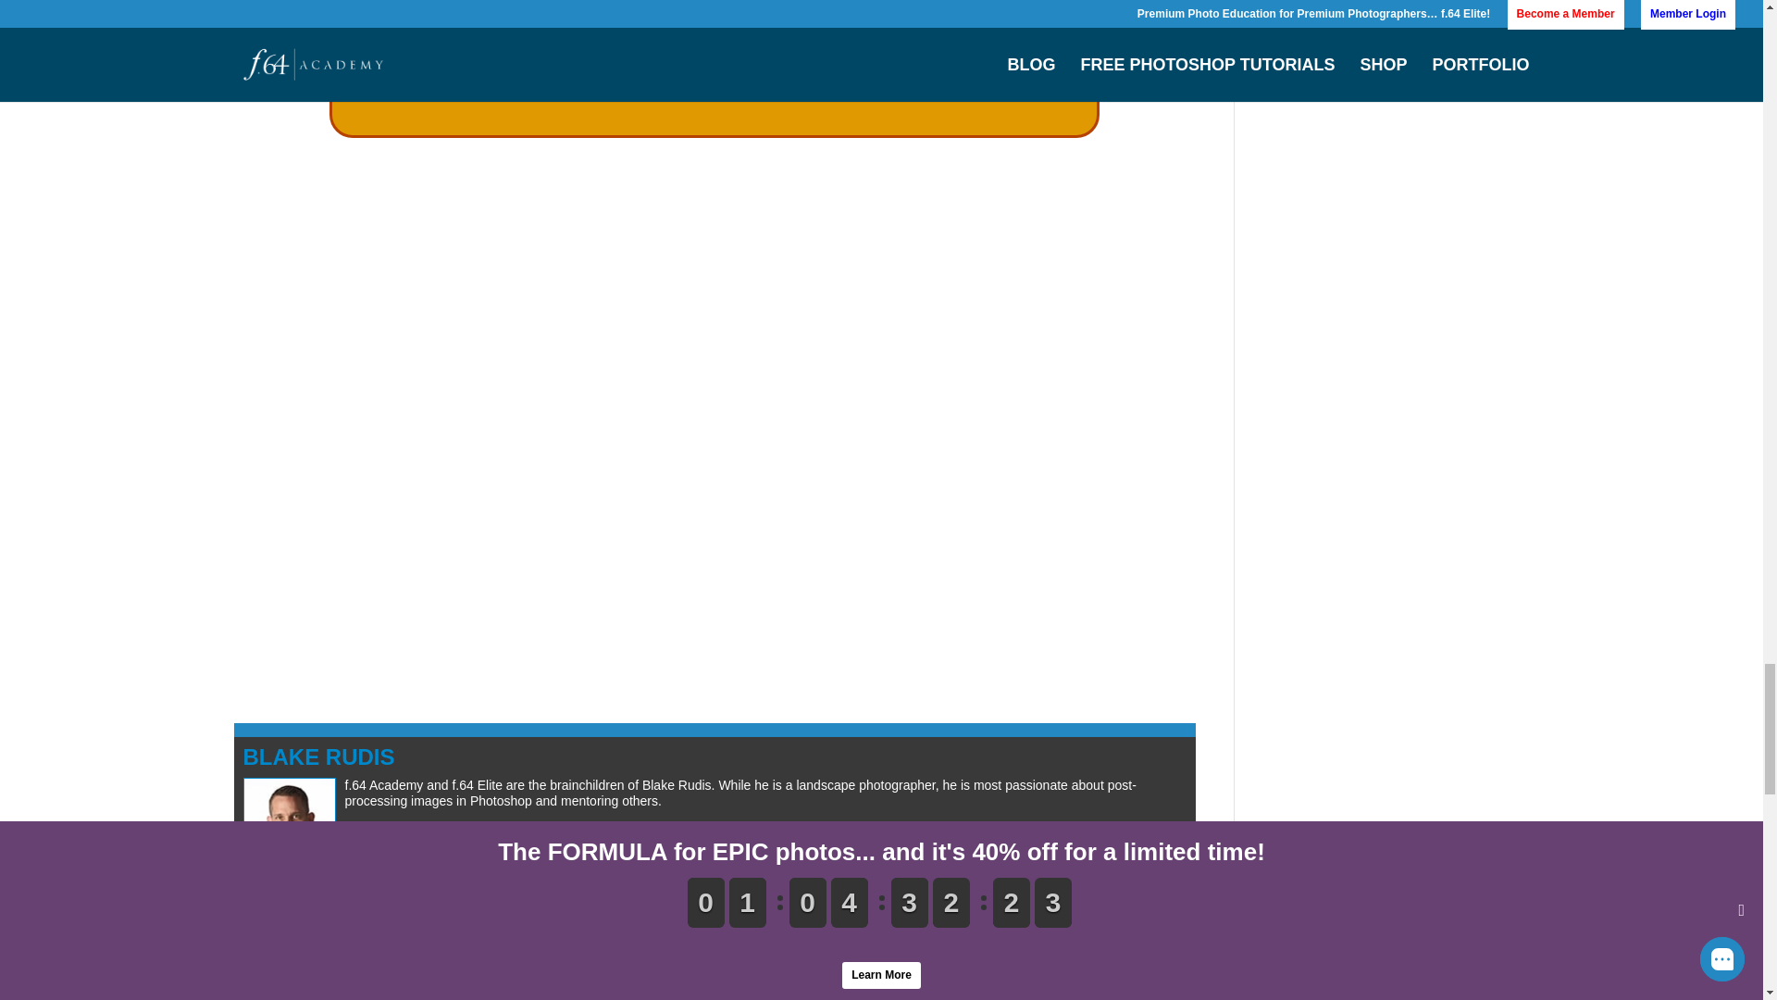 The width and height of the screenshot is (1777, 1000). I want to click on BLAKE RUDIS, so click(318, 756).